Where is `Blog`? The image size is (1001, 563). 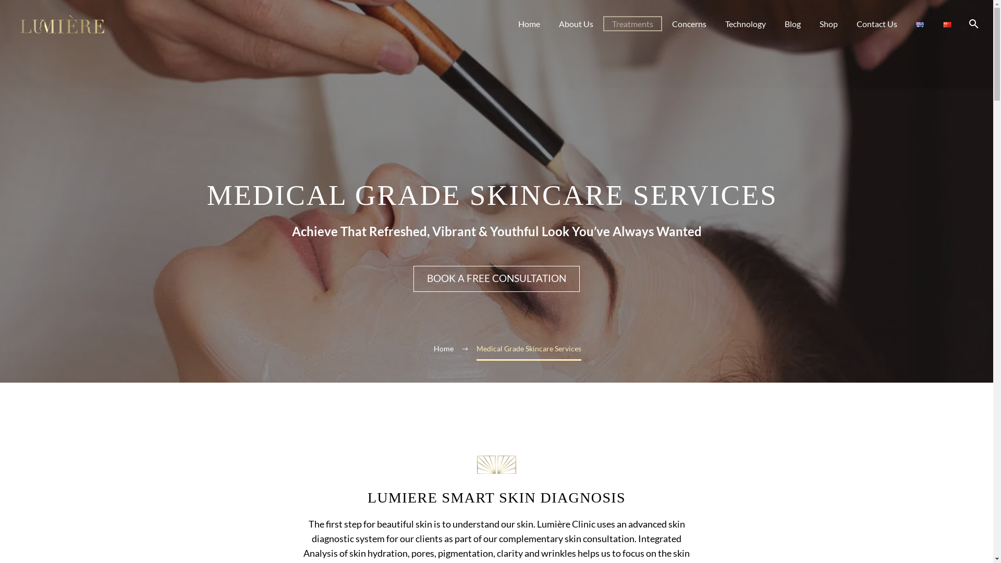
Blog is located at coordinates (792, 24).